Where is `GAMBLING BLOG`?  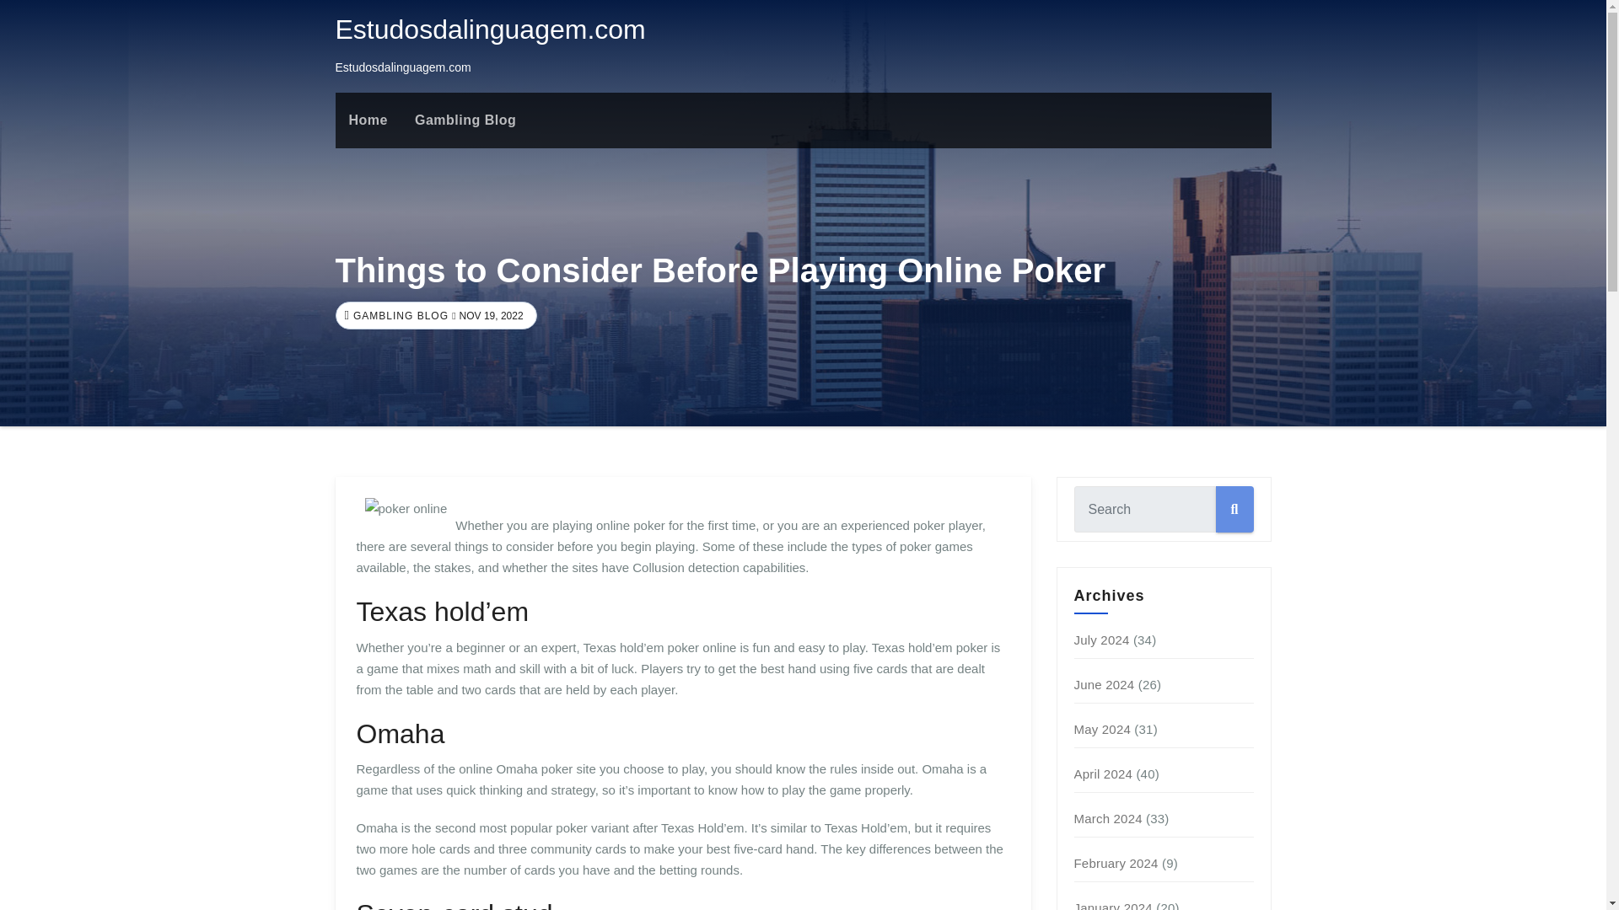
GAMBLING BLOG is located at coordinates (398, 316).